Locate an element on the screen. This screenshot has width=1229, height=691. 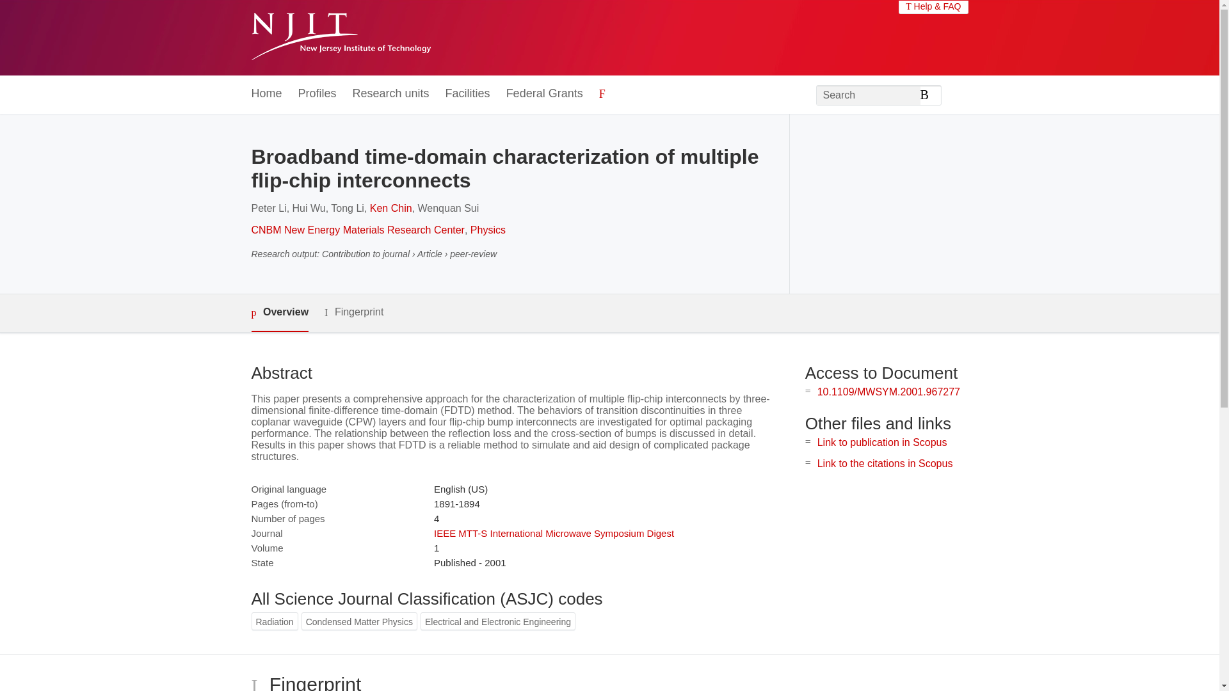
IEEE MTT-S International Microwave Symposium Digest is located at coordinates (553, 534).